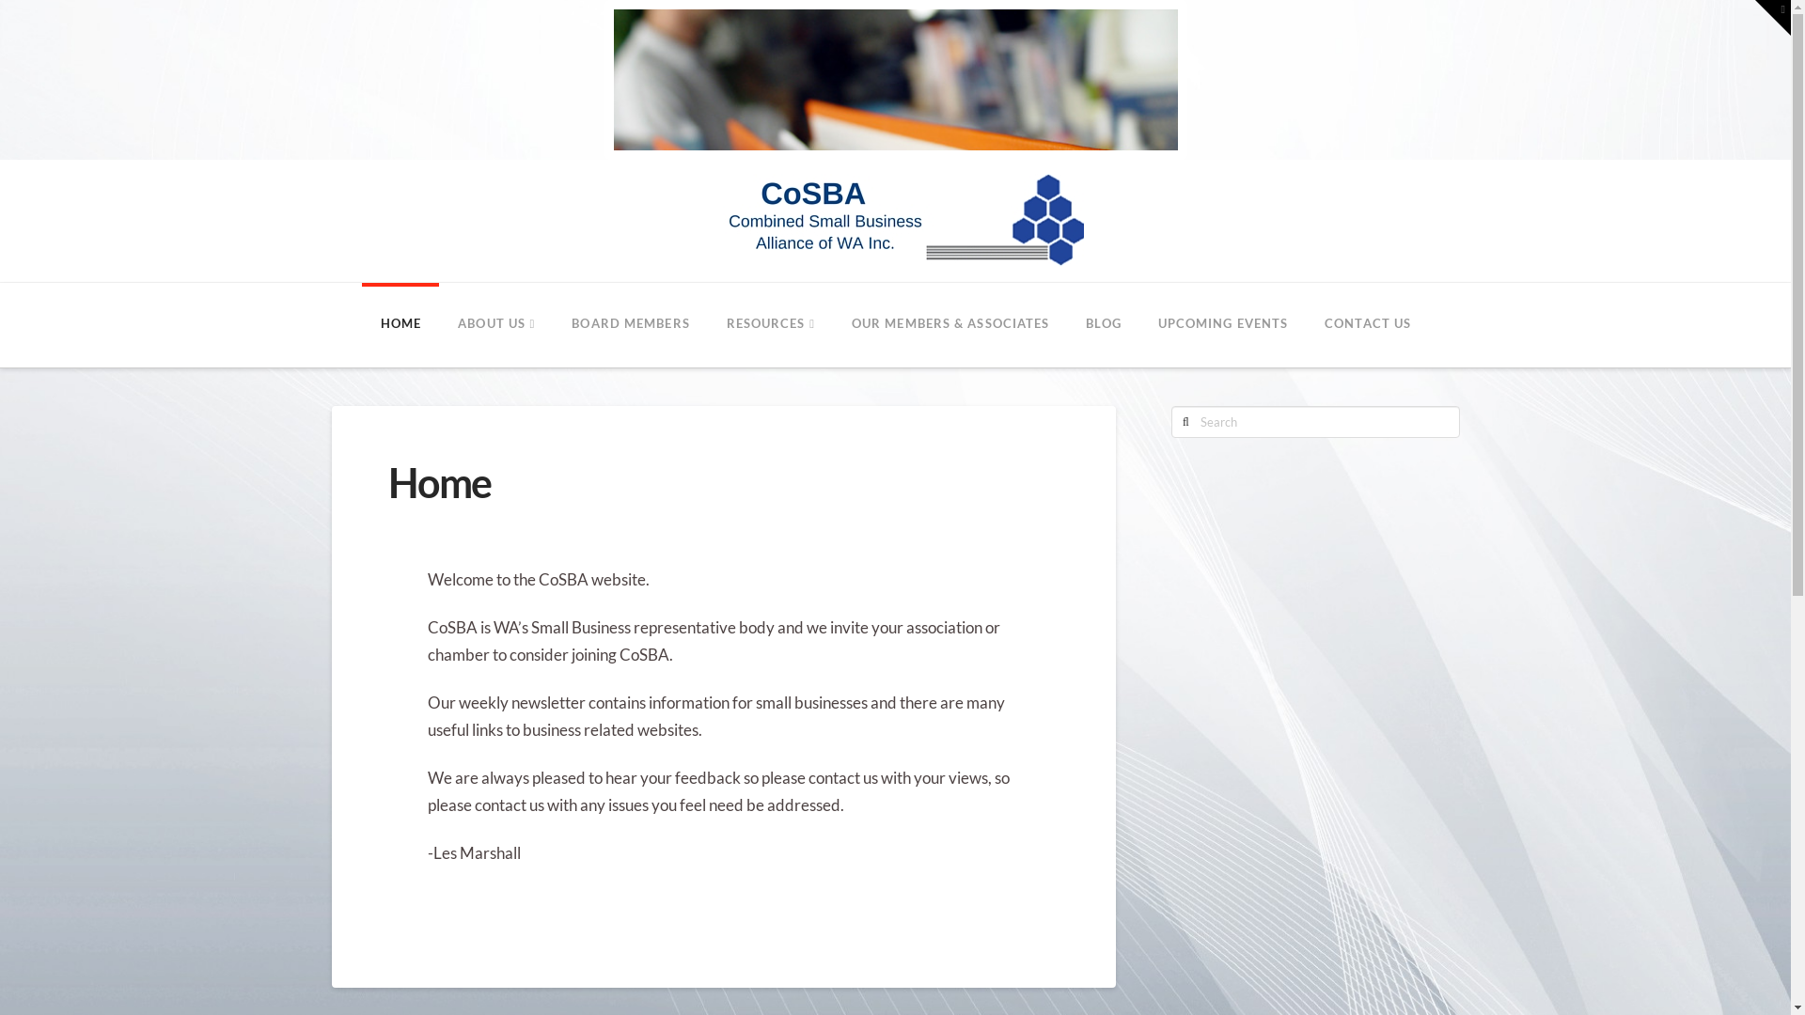 The width and height of the screenshot is (1805, 1015). What do you see at coordinates (895, 221) in the screenshot?
I see `Combined Small Business Alliance of WA Inc.` at bounding box center [895, 221].